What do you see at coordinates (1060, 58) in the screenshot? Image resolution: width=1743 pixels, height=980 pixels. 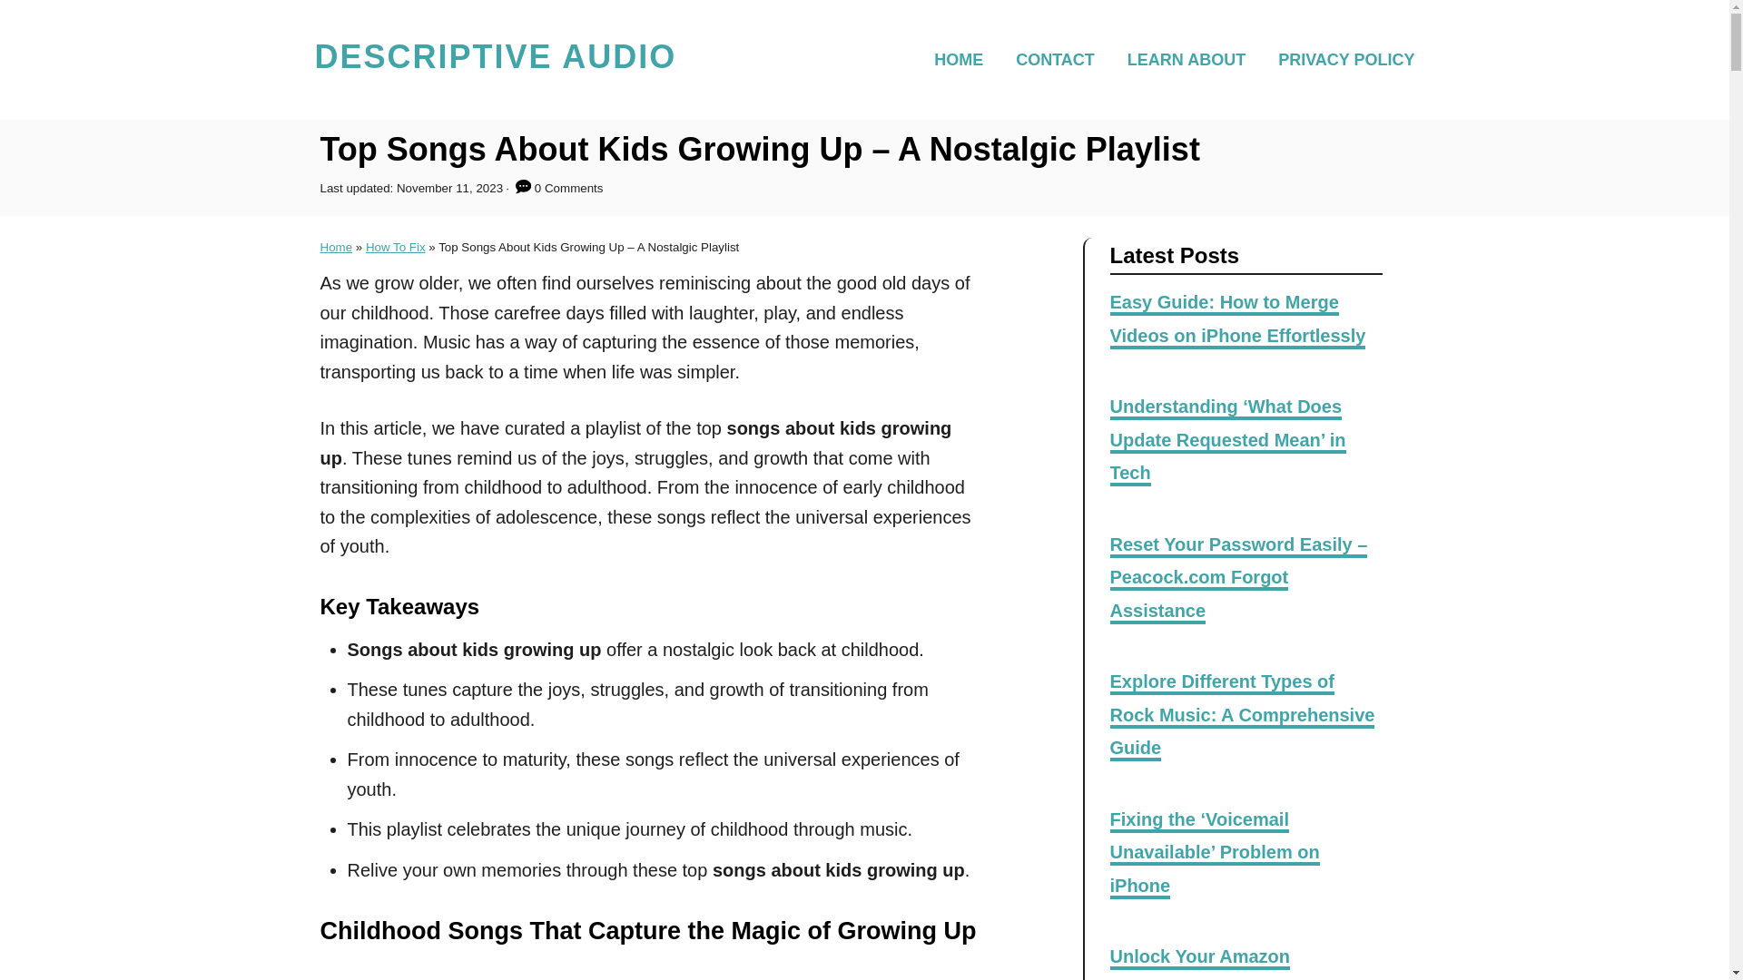 I see `CONTACT` at bounding box center [1060, 58].